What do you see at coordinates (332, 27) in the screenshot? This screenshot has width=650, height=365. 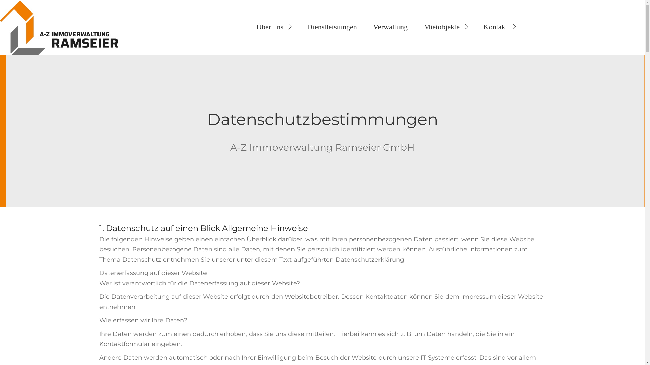 I see `Dienstleistungen` at bounding box center [332, 27].